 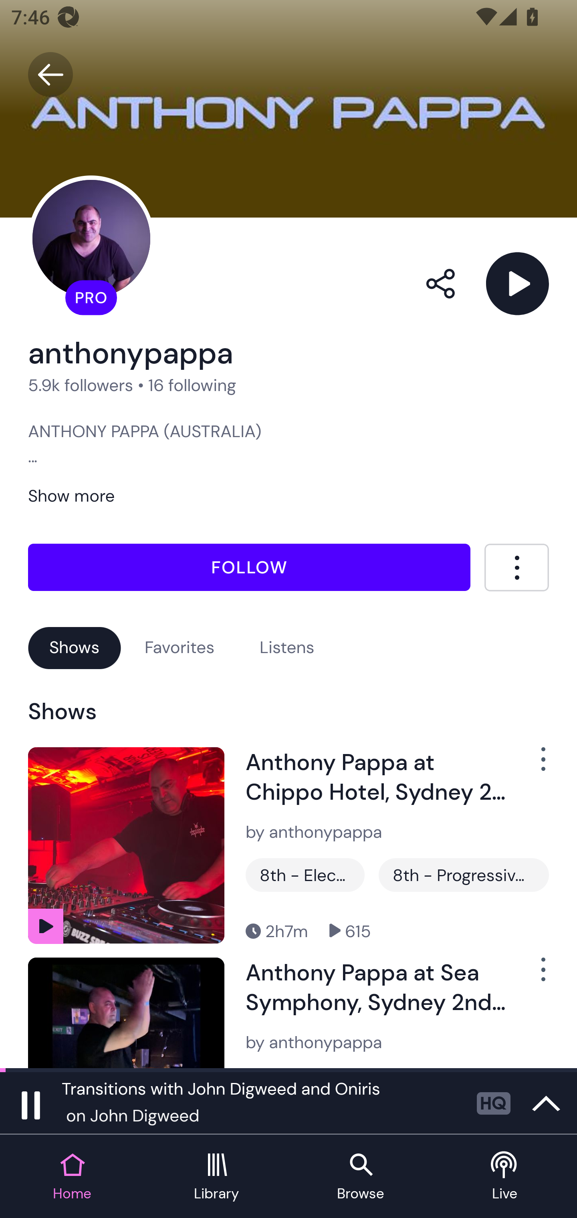 What do you see at coordinates (249, 567) in the screenshot?
I see `Follow FOLLOW` at bounding box center [249, 567].